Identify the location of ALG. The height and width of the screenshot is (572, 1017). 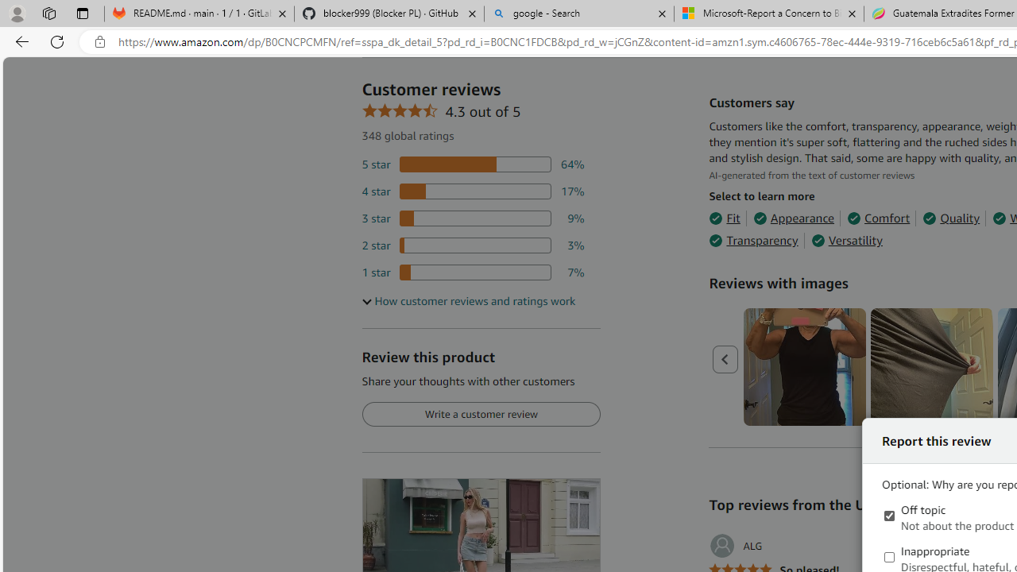
(736, 546).